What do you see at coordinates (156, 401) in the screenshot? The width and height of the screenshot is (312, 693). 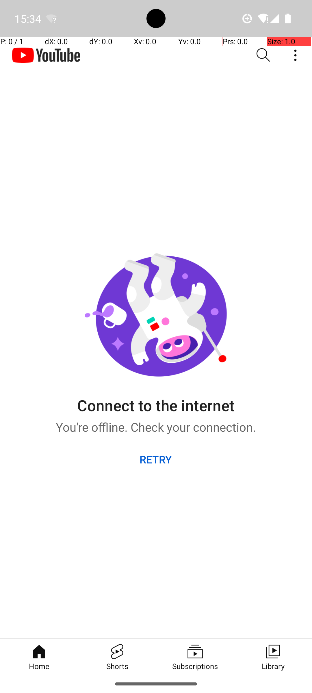 I see `Connect to the internet` at bounding box center [156, 401].